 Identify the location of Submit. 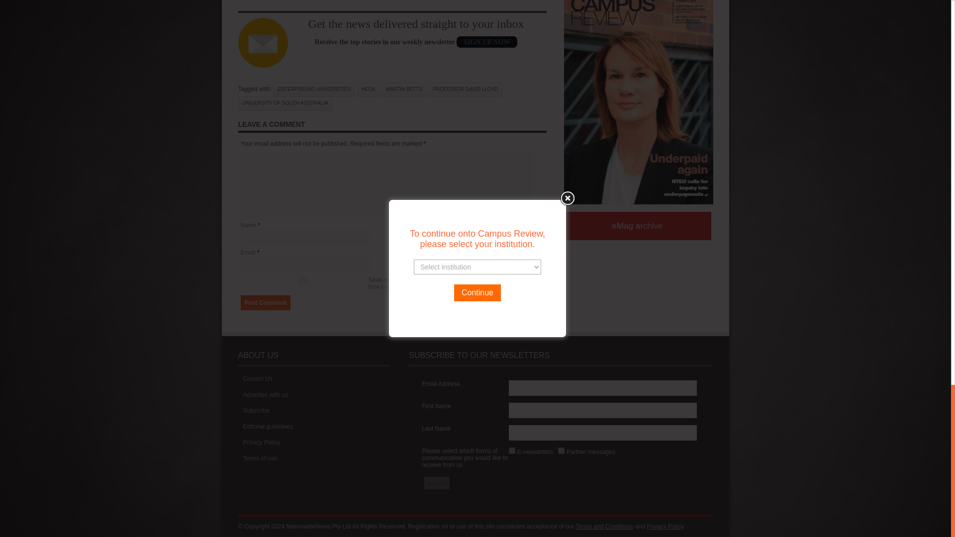
(436, 483).